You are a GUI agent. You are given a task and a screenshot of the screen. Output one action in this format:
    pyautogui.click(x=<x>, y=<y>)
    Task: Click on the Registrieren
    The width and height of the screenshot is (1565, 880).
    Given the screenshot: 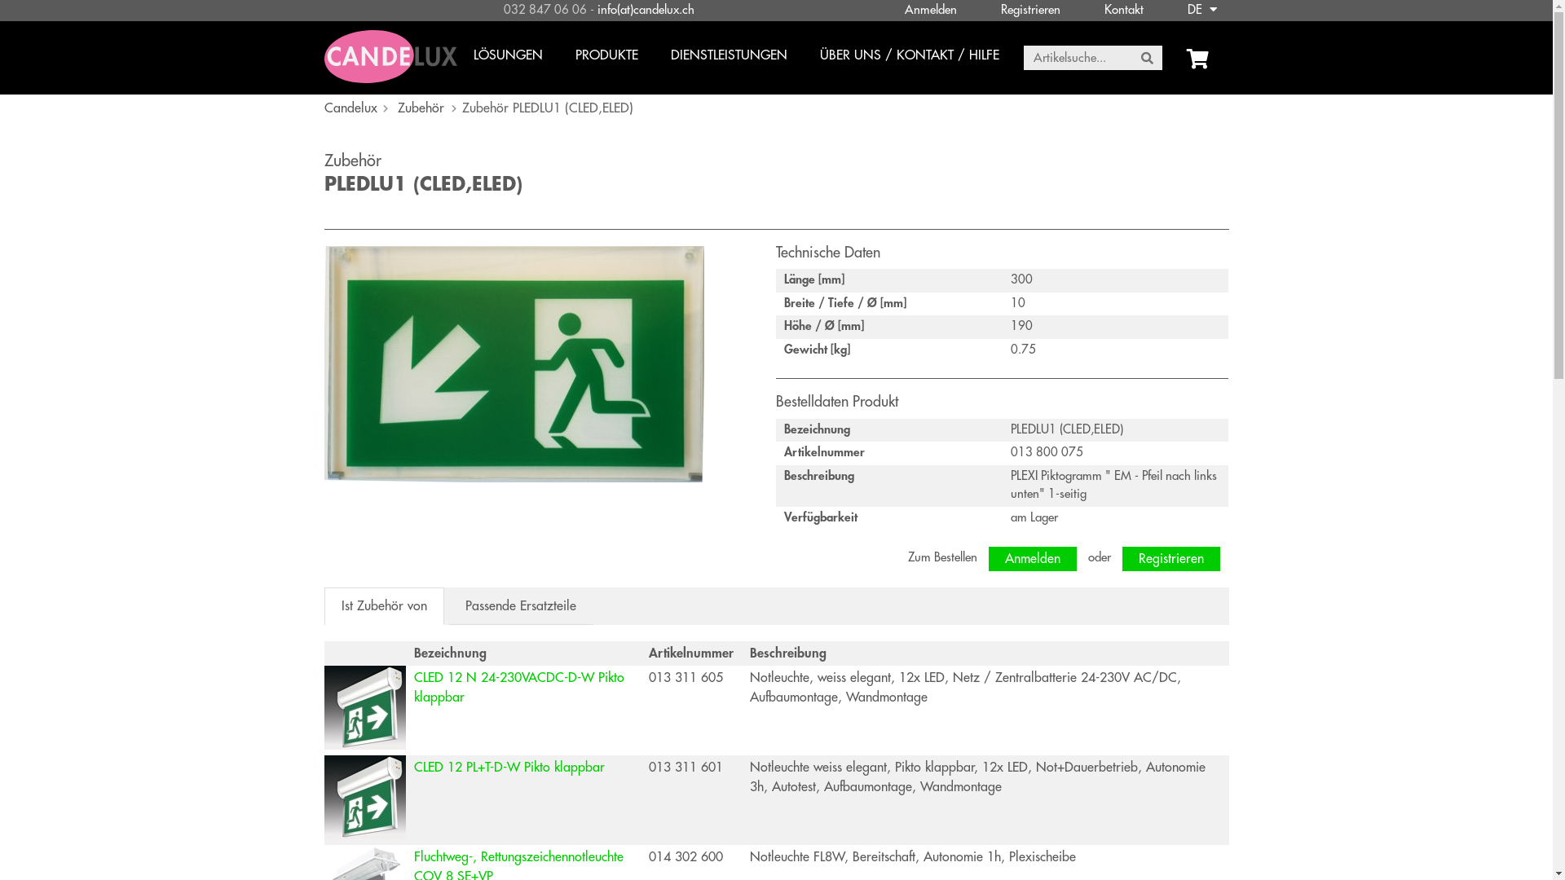 What is the action you would take?
    pyautogui.click(x=1030, y=11)
    